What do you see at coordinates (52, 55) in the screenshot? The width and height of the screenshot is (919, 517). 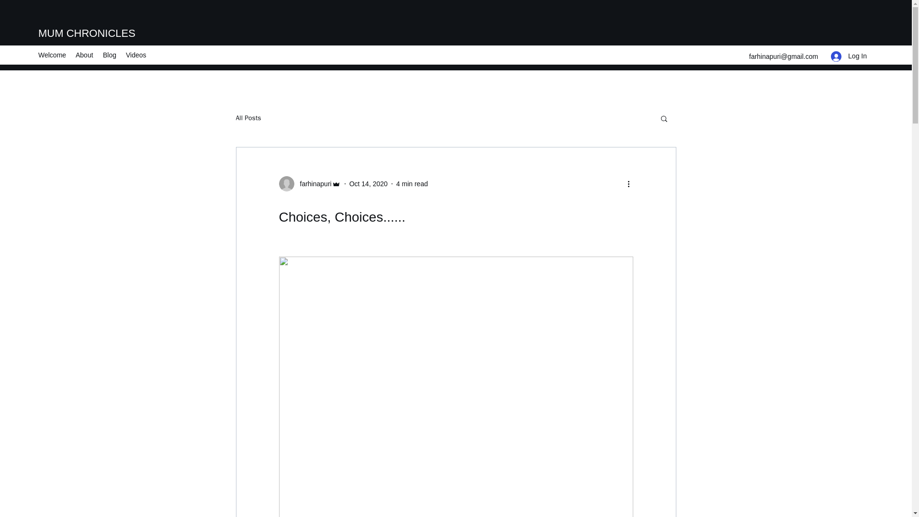 I see `Welcome` at bounding box center [52, 55].